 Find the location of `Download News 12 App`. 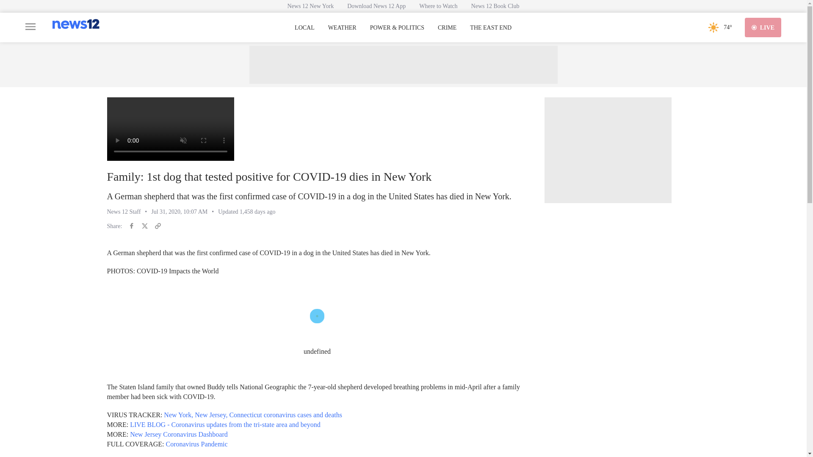

Download News 12 App is located at coordinates (376, 6).